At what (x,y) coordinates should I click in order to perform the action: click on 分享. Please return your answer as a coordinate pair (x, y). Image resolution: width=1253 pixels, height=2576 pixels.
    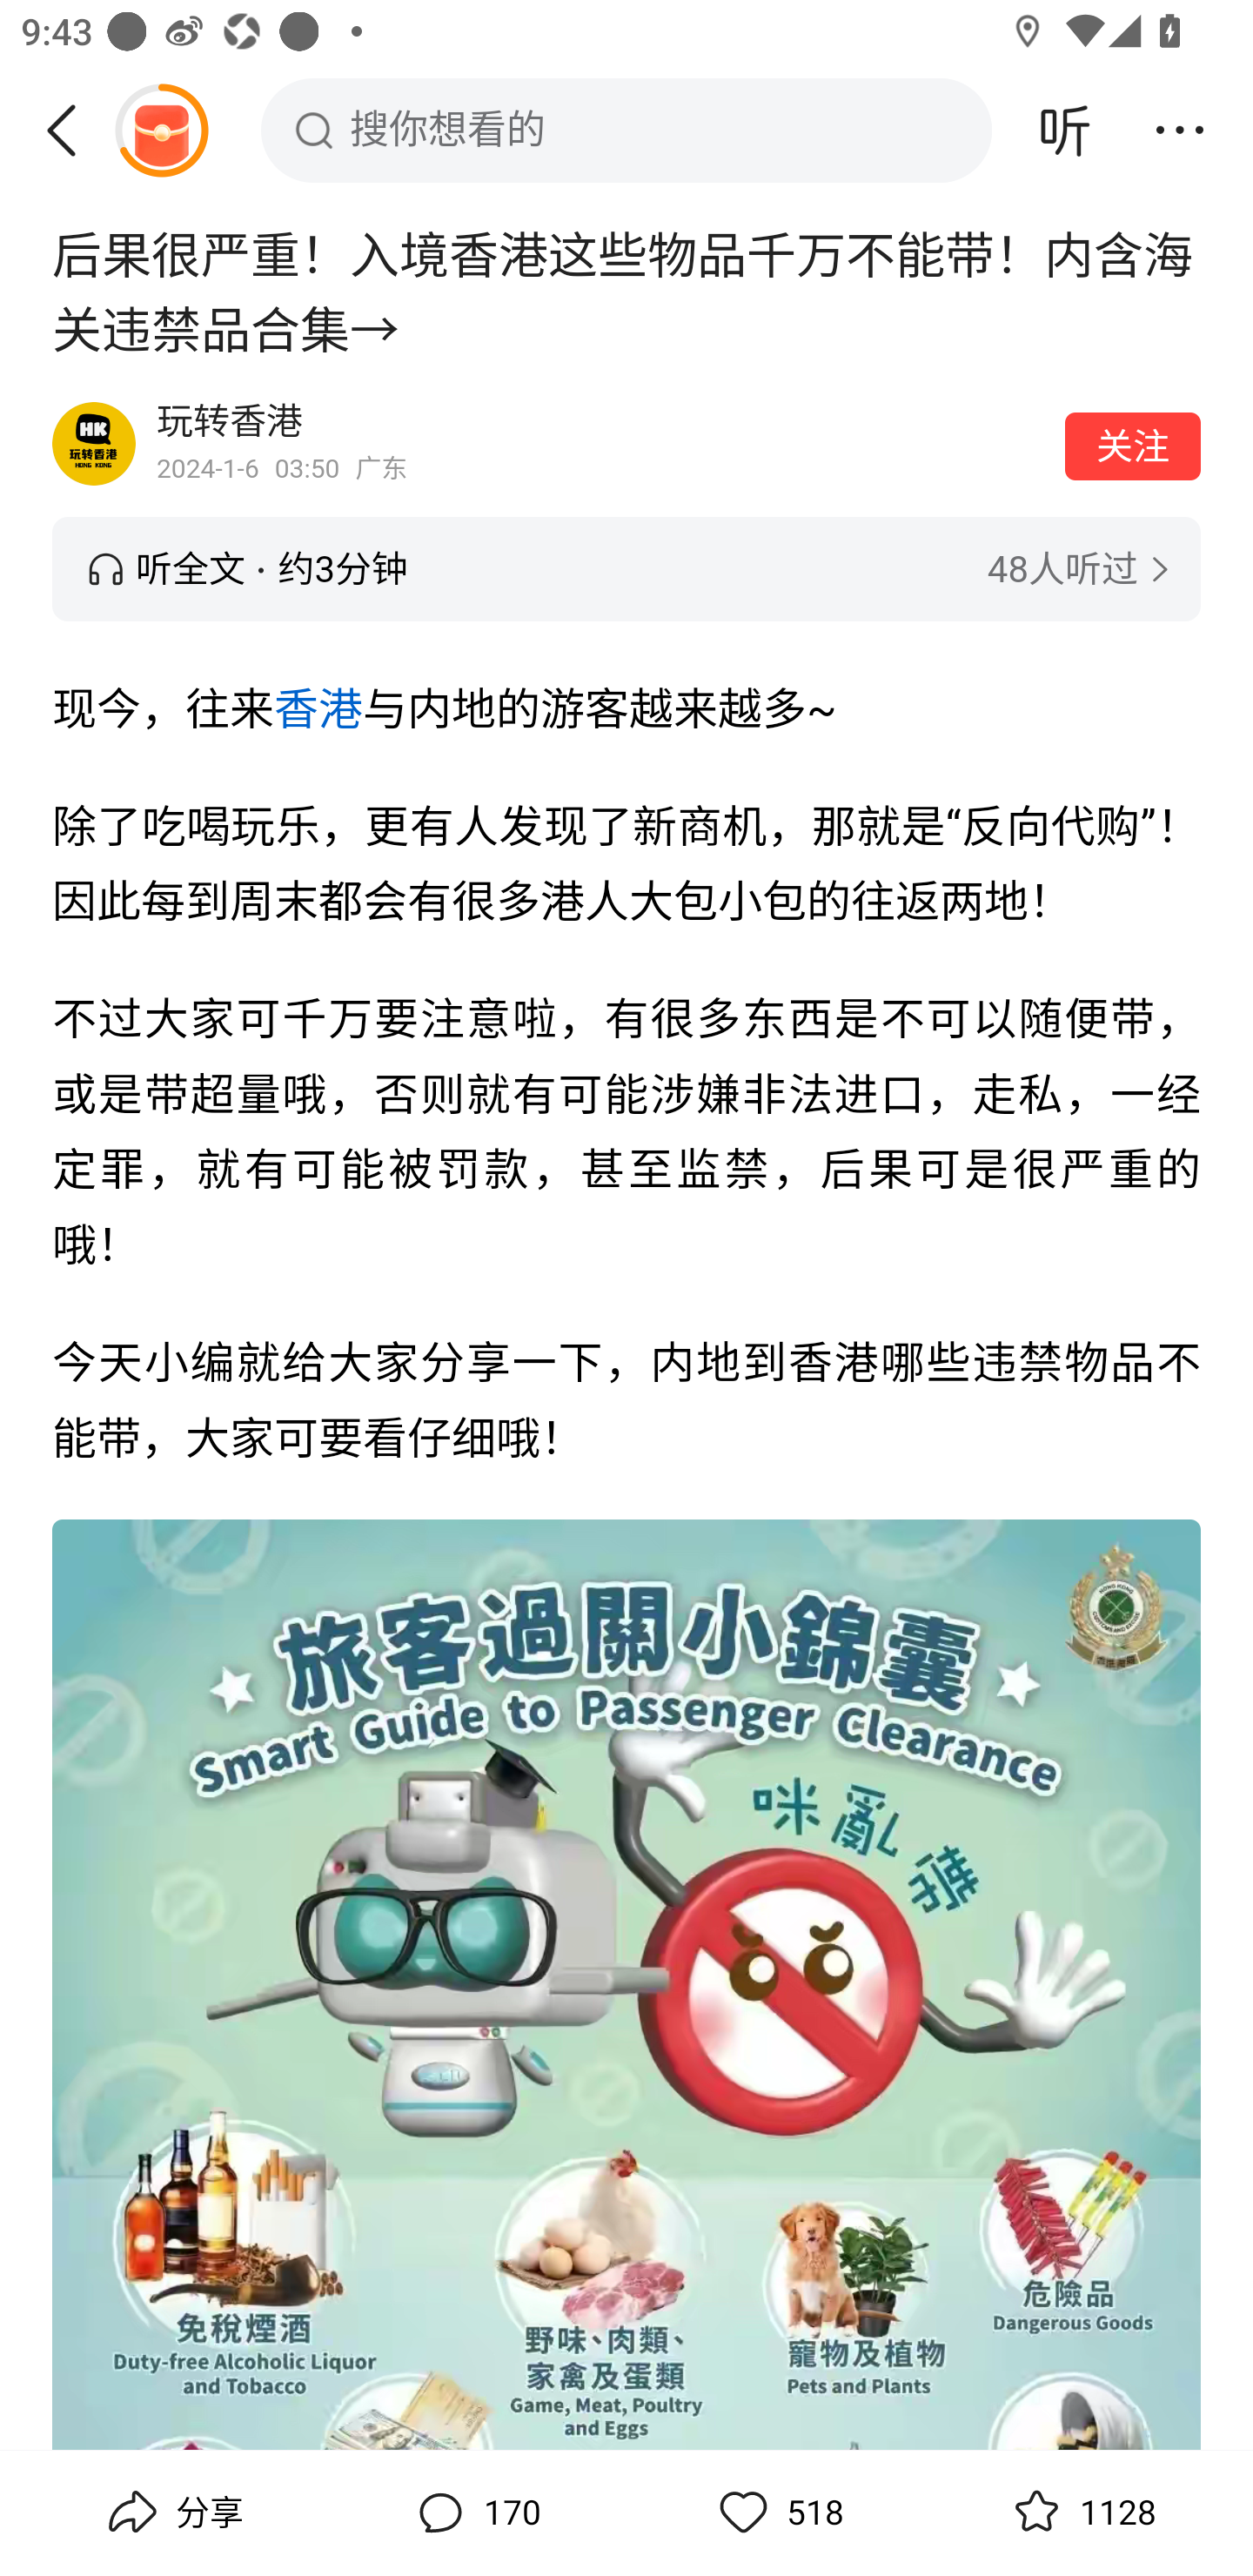
    Looking at the image, I should click on (172, 2512).